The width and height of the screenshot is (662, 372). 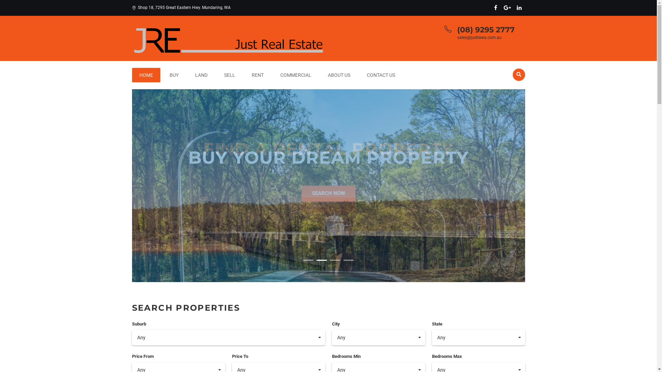 I want to click on Any
 , so click(x=378, y=338).